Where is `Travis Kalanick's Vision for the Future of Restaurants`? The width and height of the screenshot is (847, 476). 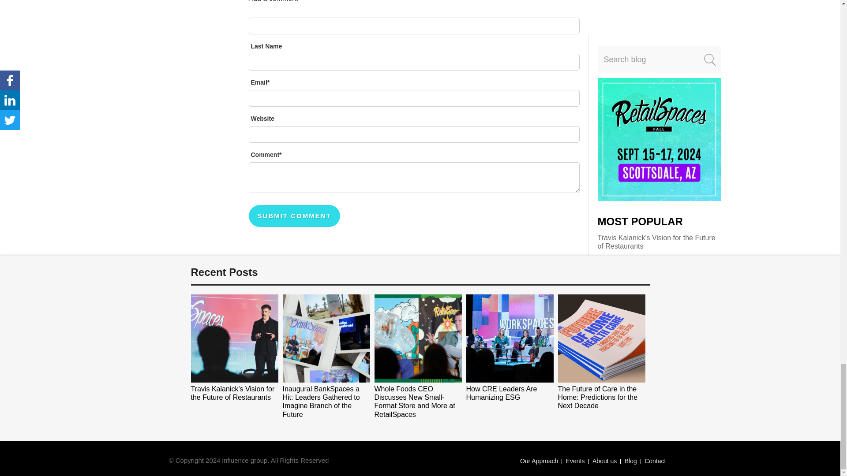
Travis Kalanick's Vision for the Future of Restaurants is located at coordinates (232, 393).